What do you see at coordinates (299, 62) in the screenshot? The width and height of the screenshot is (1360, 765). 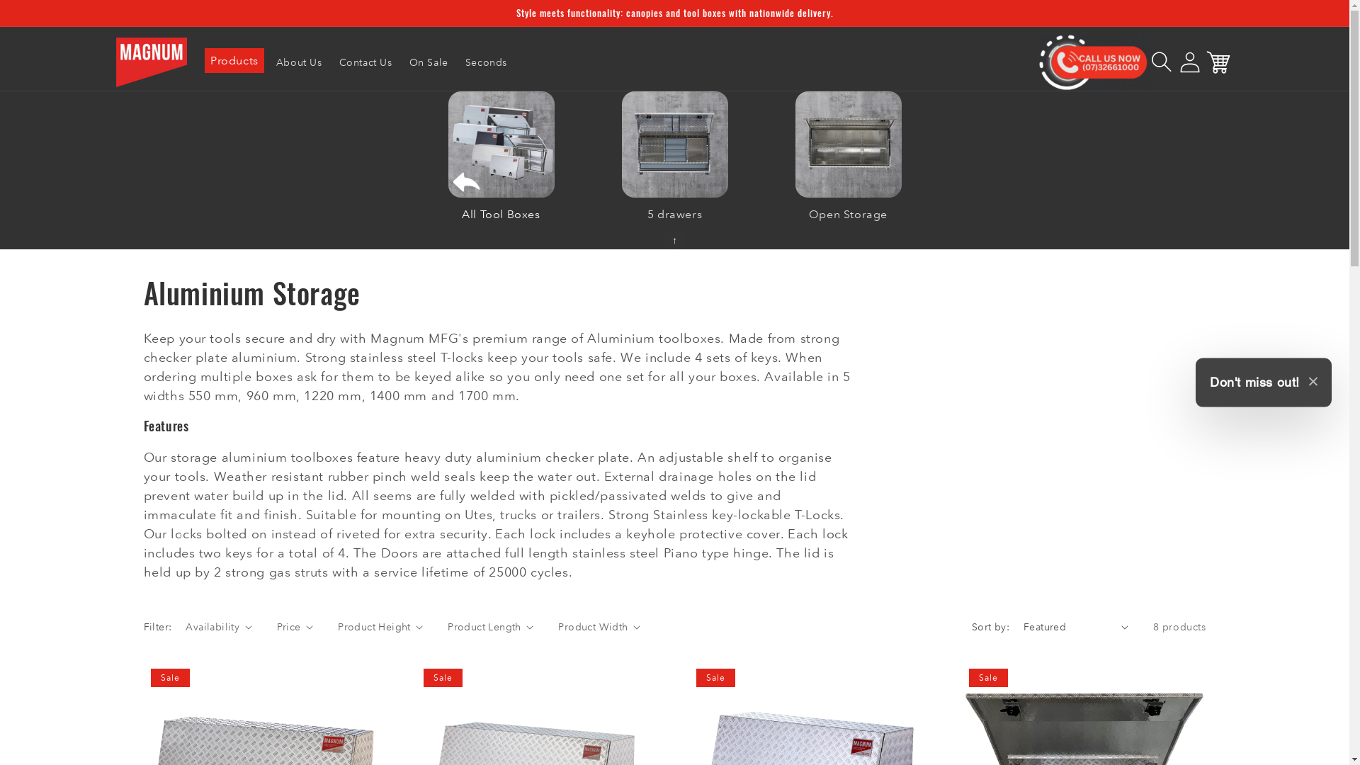 I see `About Us` at bounding box center [299, 62].